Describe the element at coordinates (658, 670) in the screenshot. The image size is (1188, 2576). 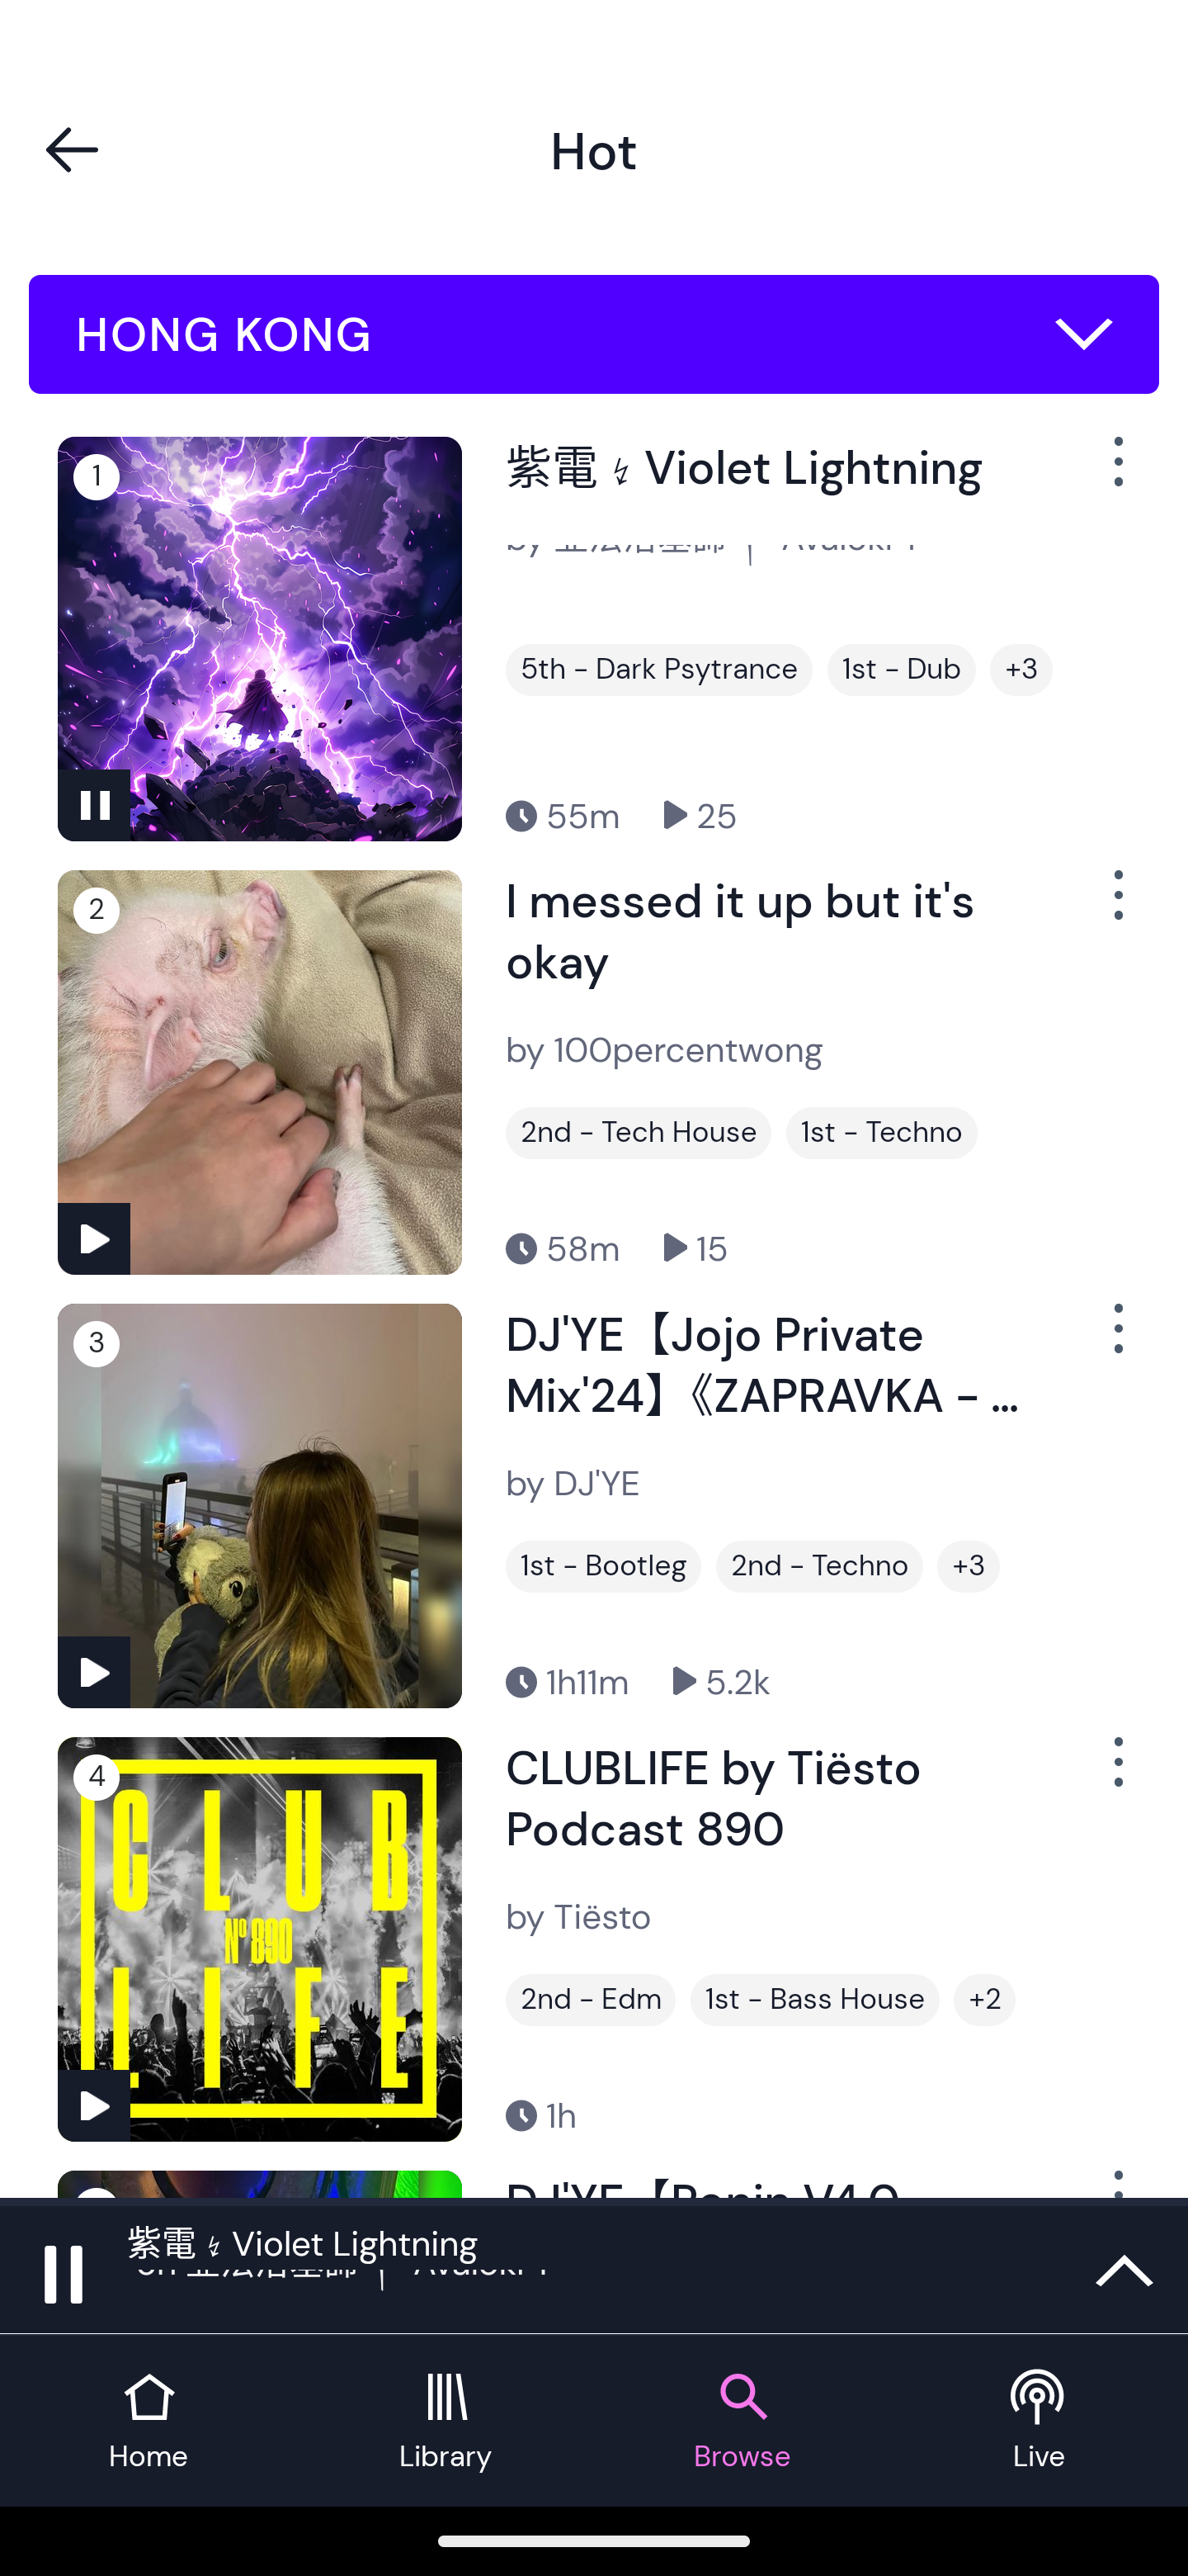
I see `5th - Dark Psytrance` at that location.